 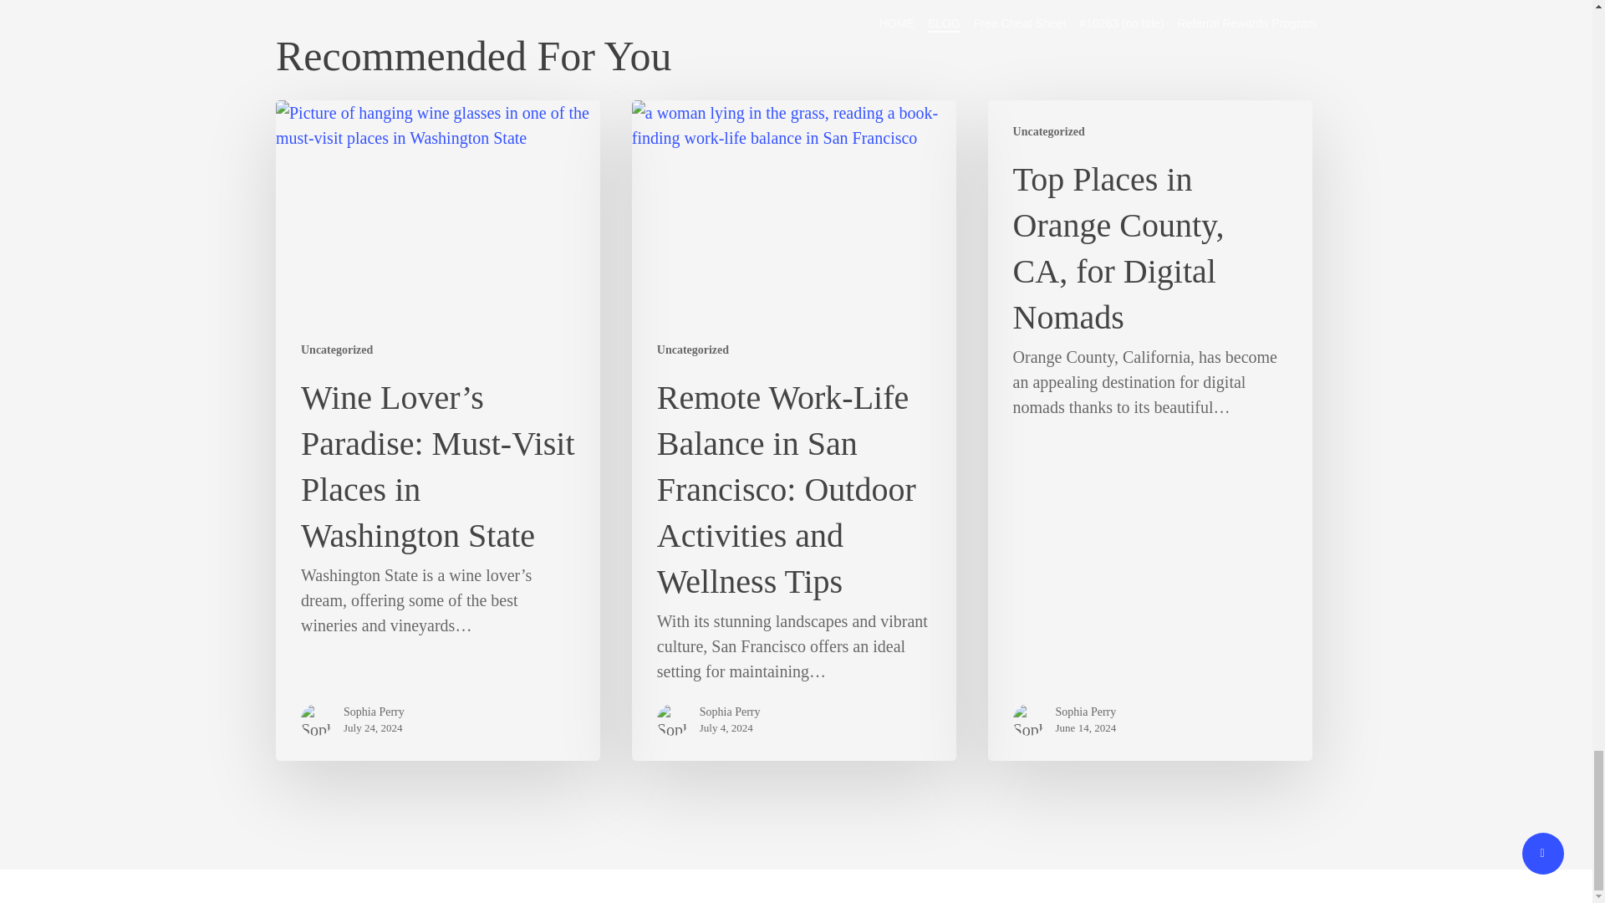 I want to click on Sophia Perry, so click(x=731, y=712).